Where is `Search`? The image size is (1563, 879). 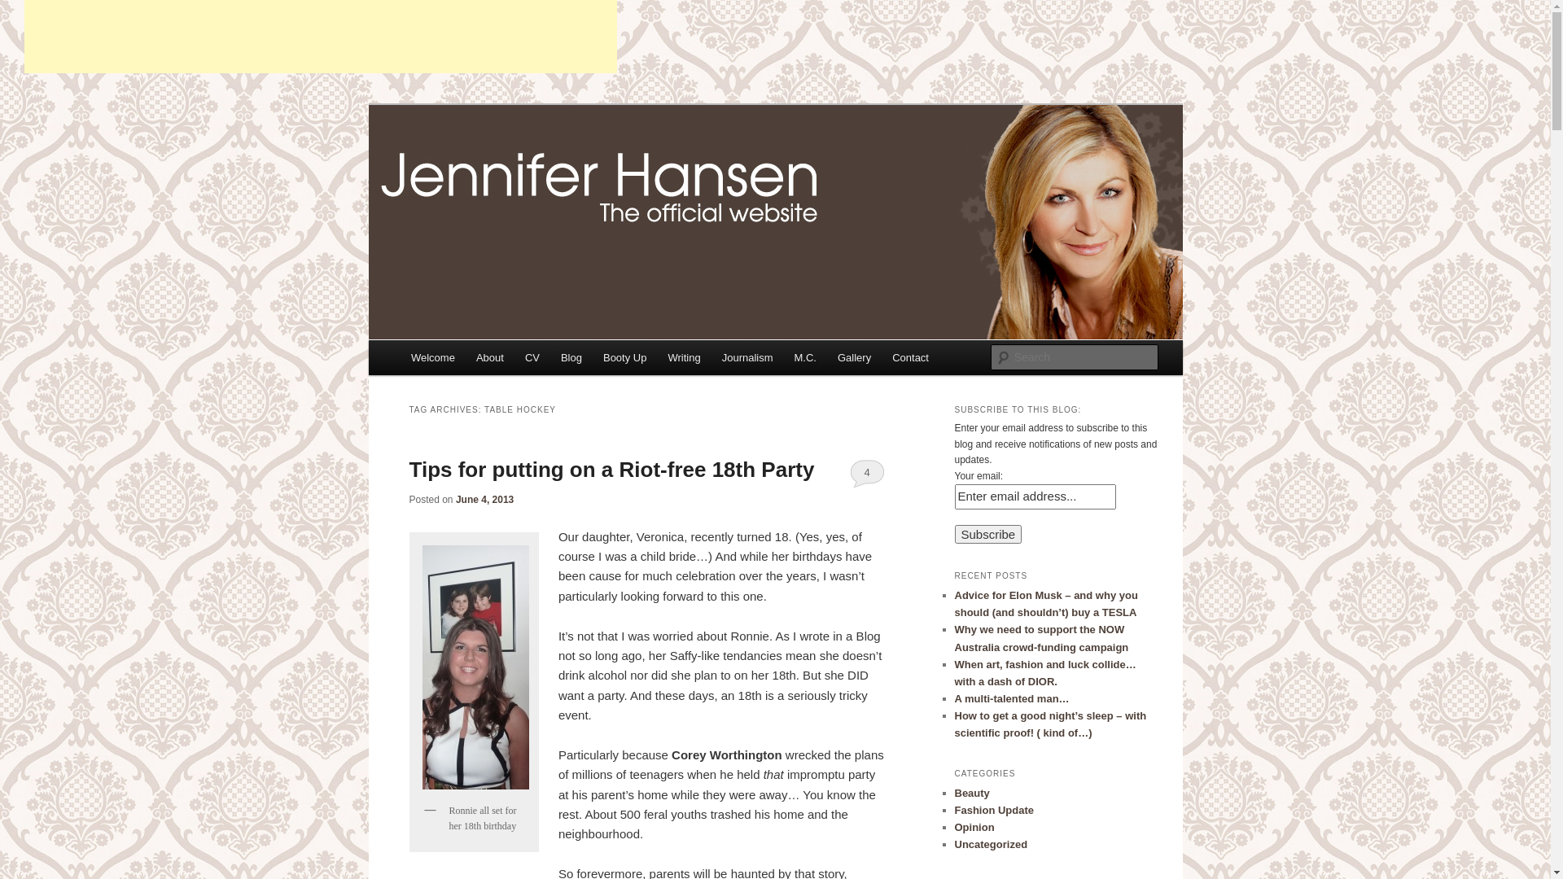 Search is located at coordinates (26, 10).